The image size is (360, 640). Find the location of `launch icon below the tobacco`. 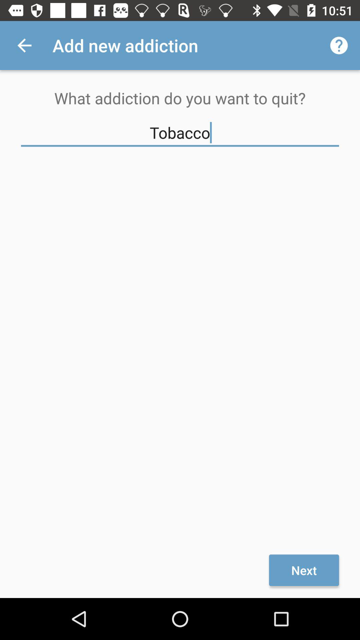

launch icon below the tobacco is located at coordinates (304, 570).